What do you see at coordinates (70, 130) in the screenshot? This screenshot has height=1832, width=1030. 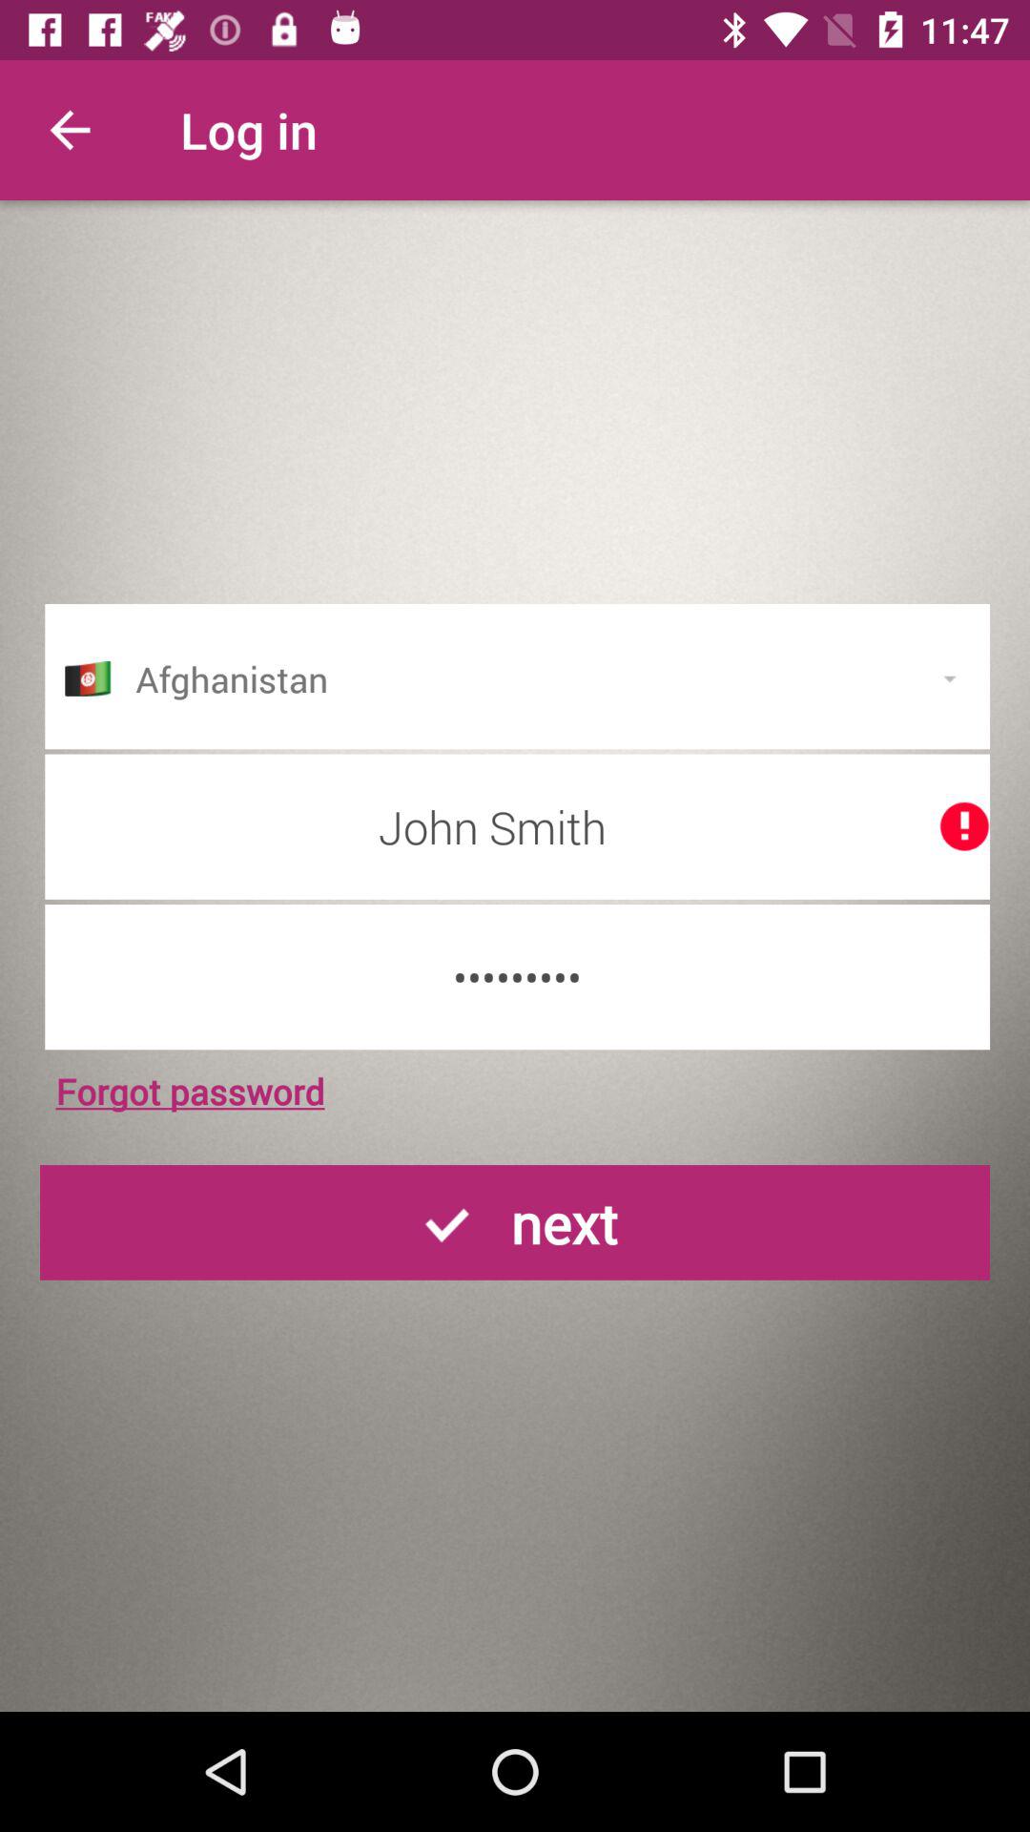 I see `launch the item next to the log in item` at bounding box center [70, 130].